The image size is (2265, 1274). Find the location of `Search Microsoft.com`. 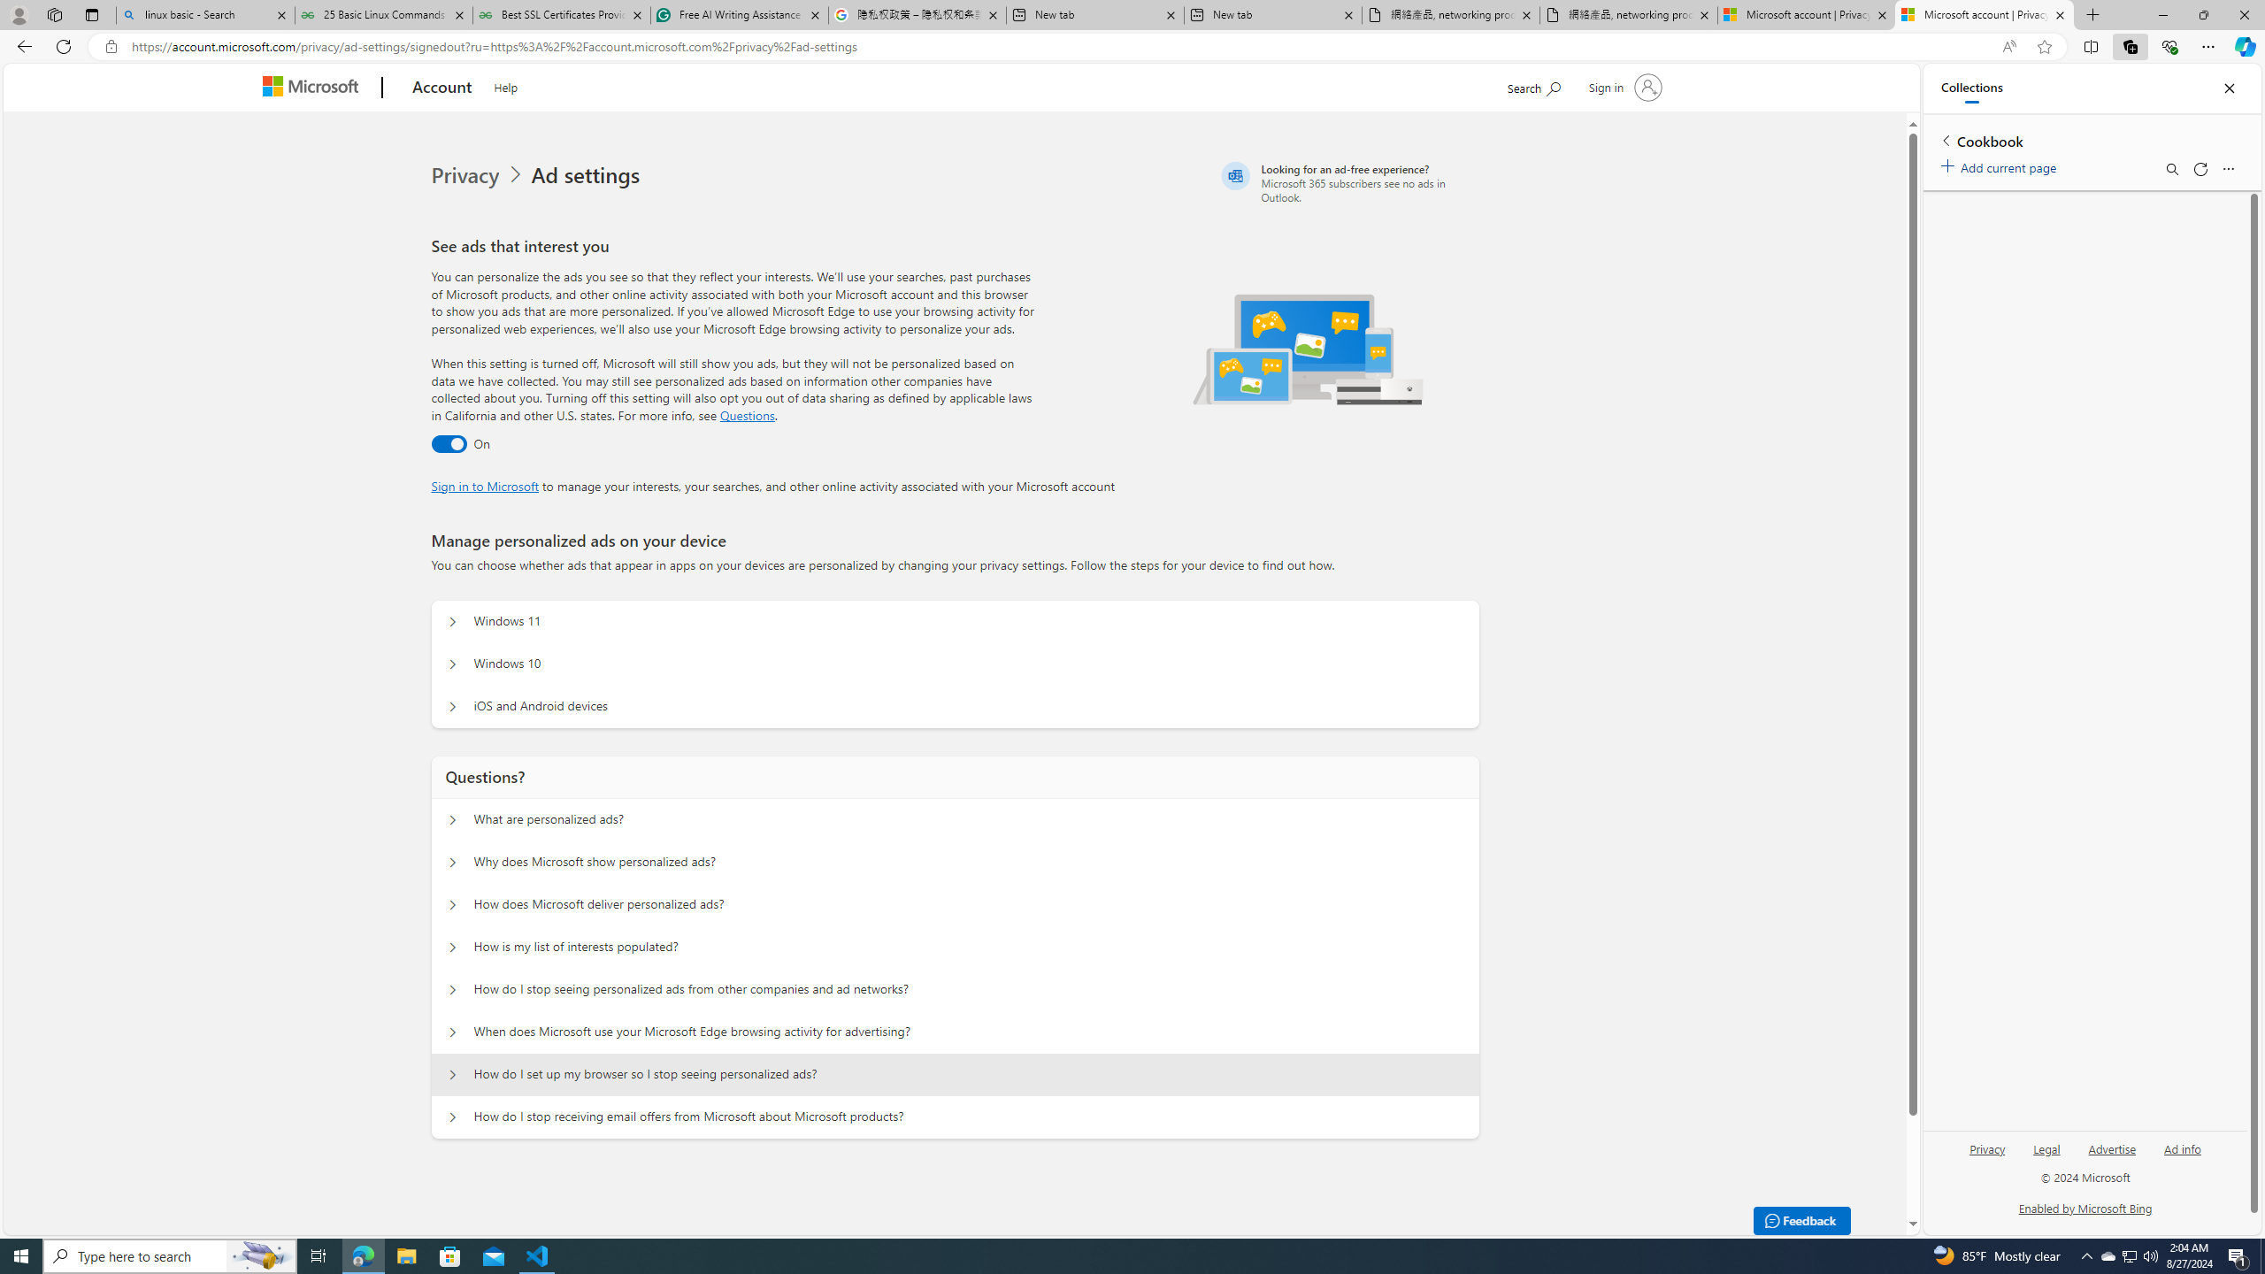

Search Microsoft.com is located at coordinates (1534, 85).